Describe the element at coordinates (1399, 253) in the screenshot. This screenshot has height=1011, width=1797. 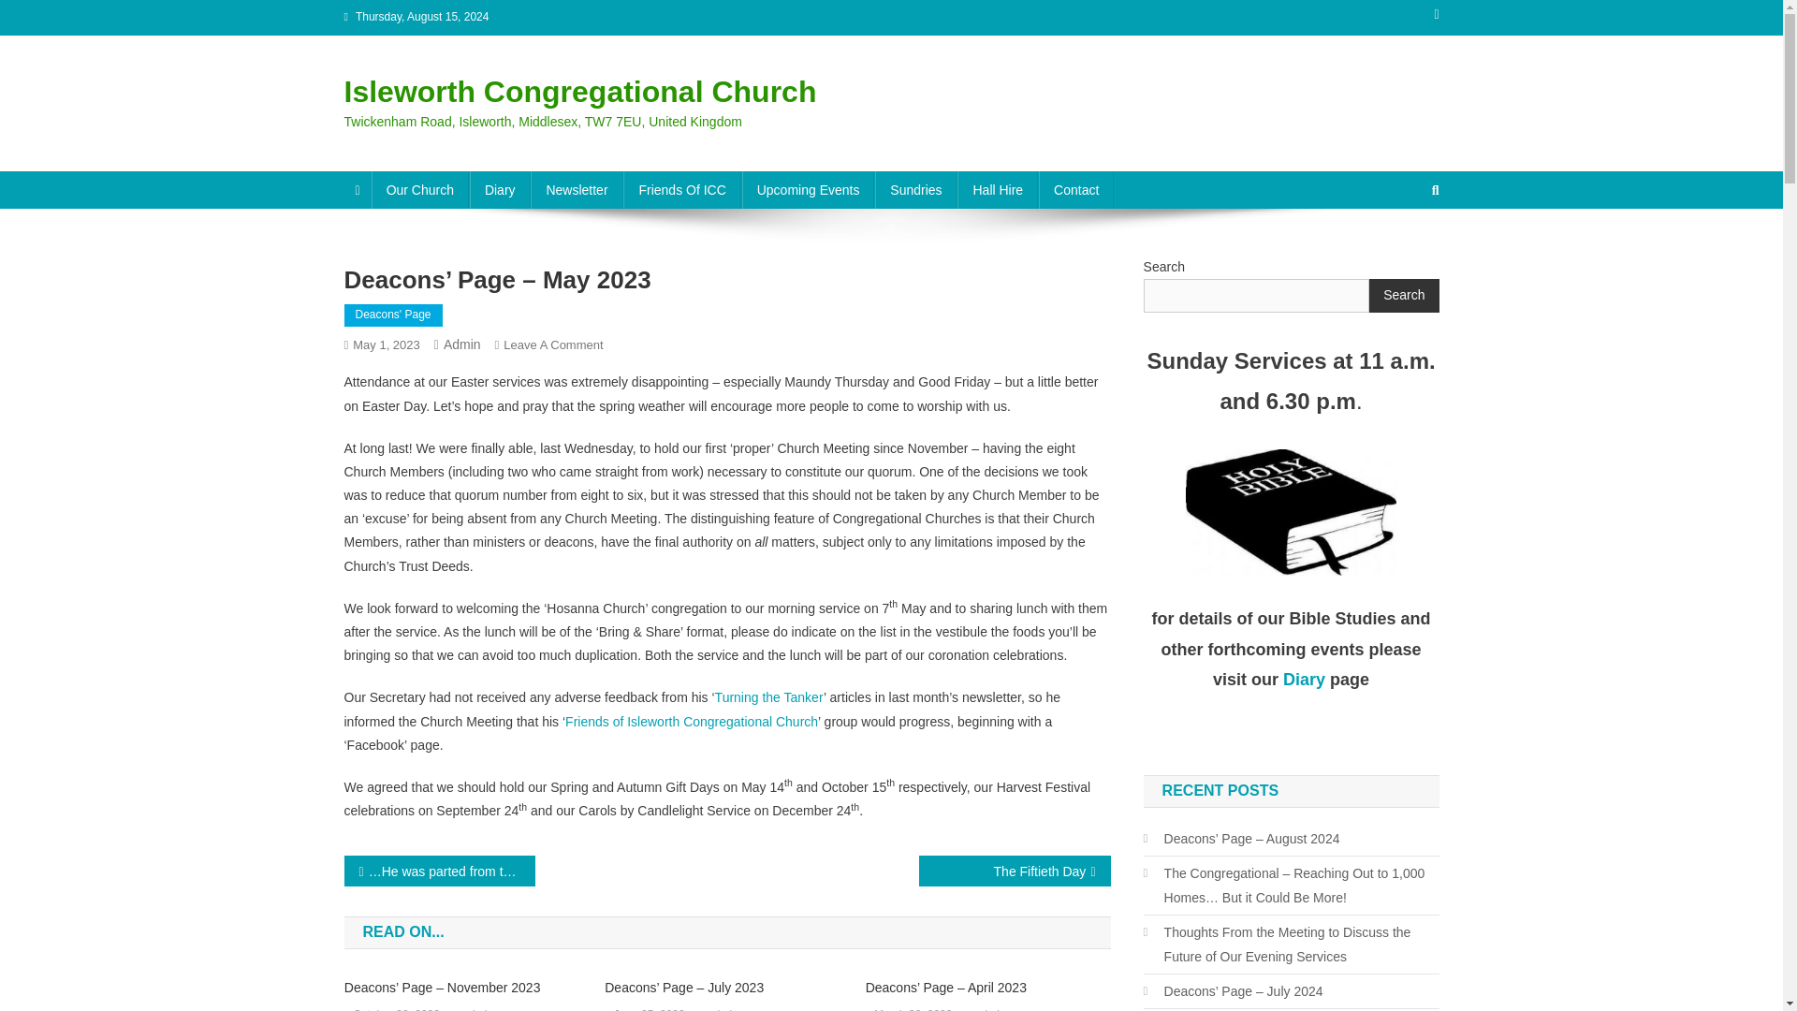
I see `Search` at that location.